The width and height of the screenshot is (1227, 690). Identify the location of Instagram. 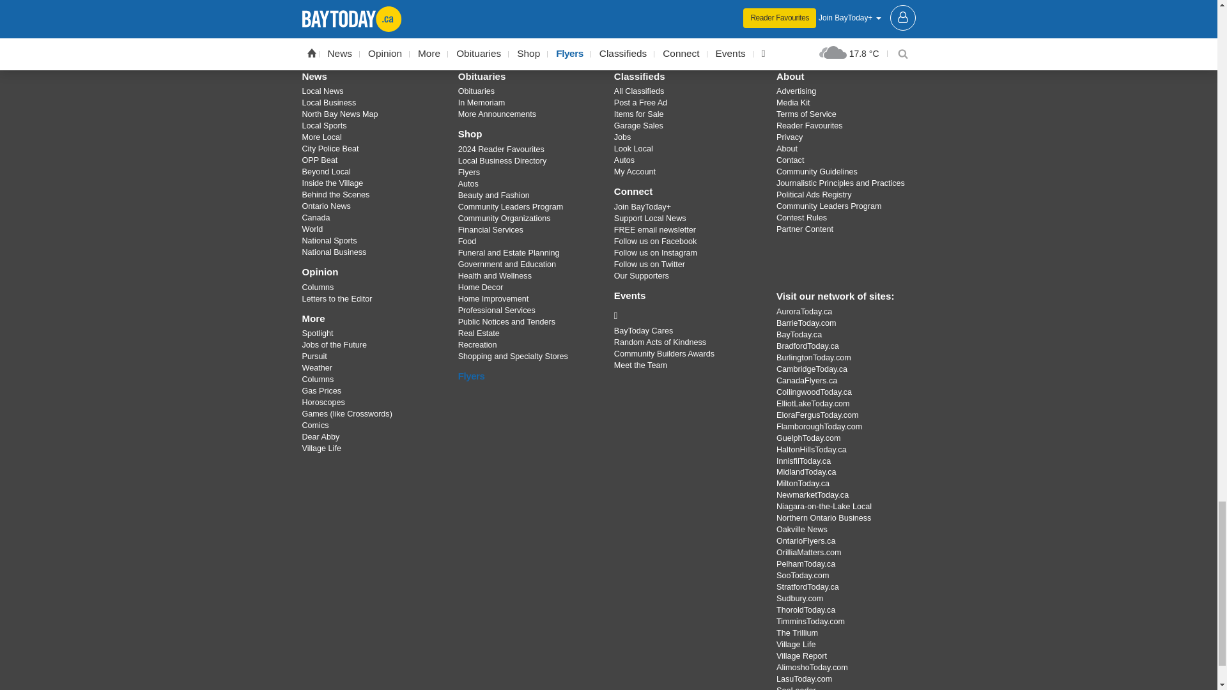
(641, 31).